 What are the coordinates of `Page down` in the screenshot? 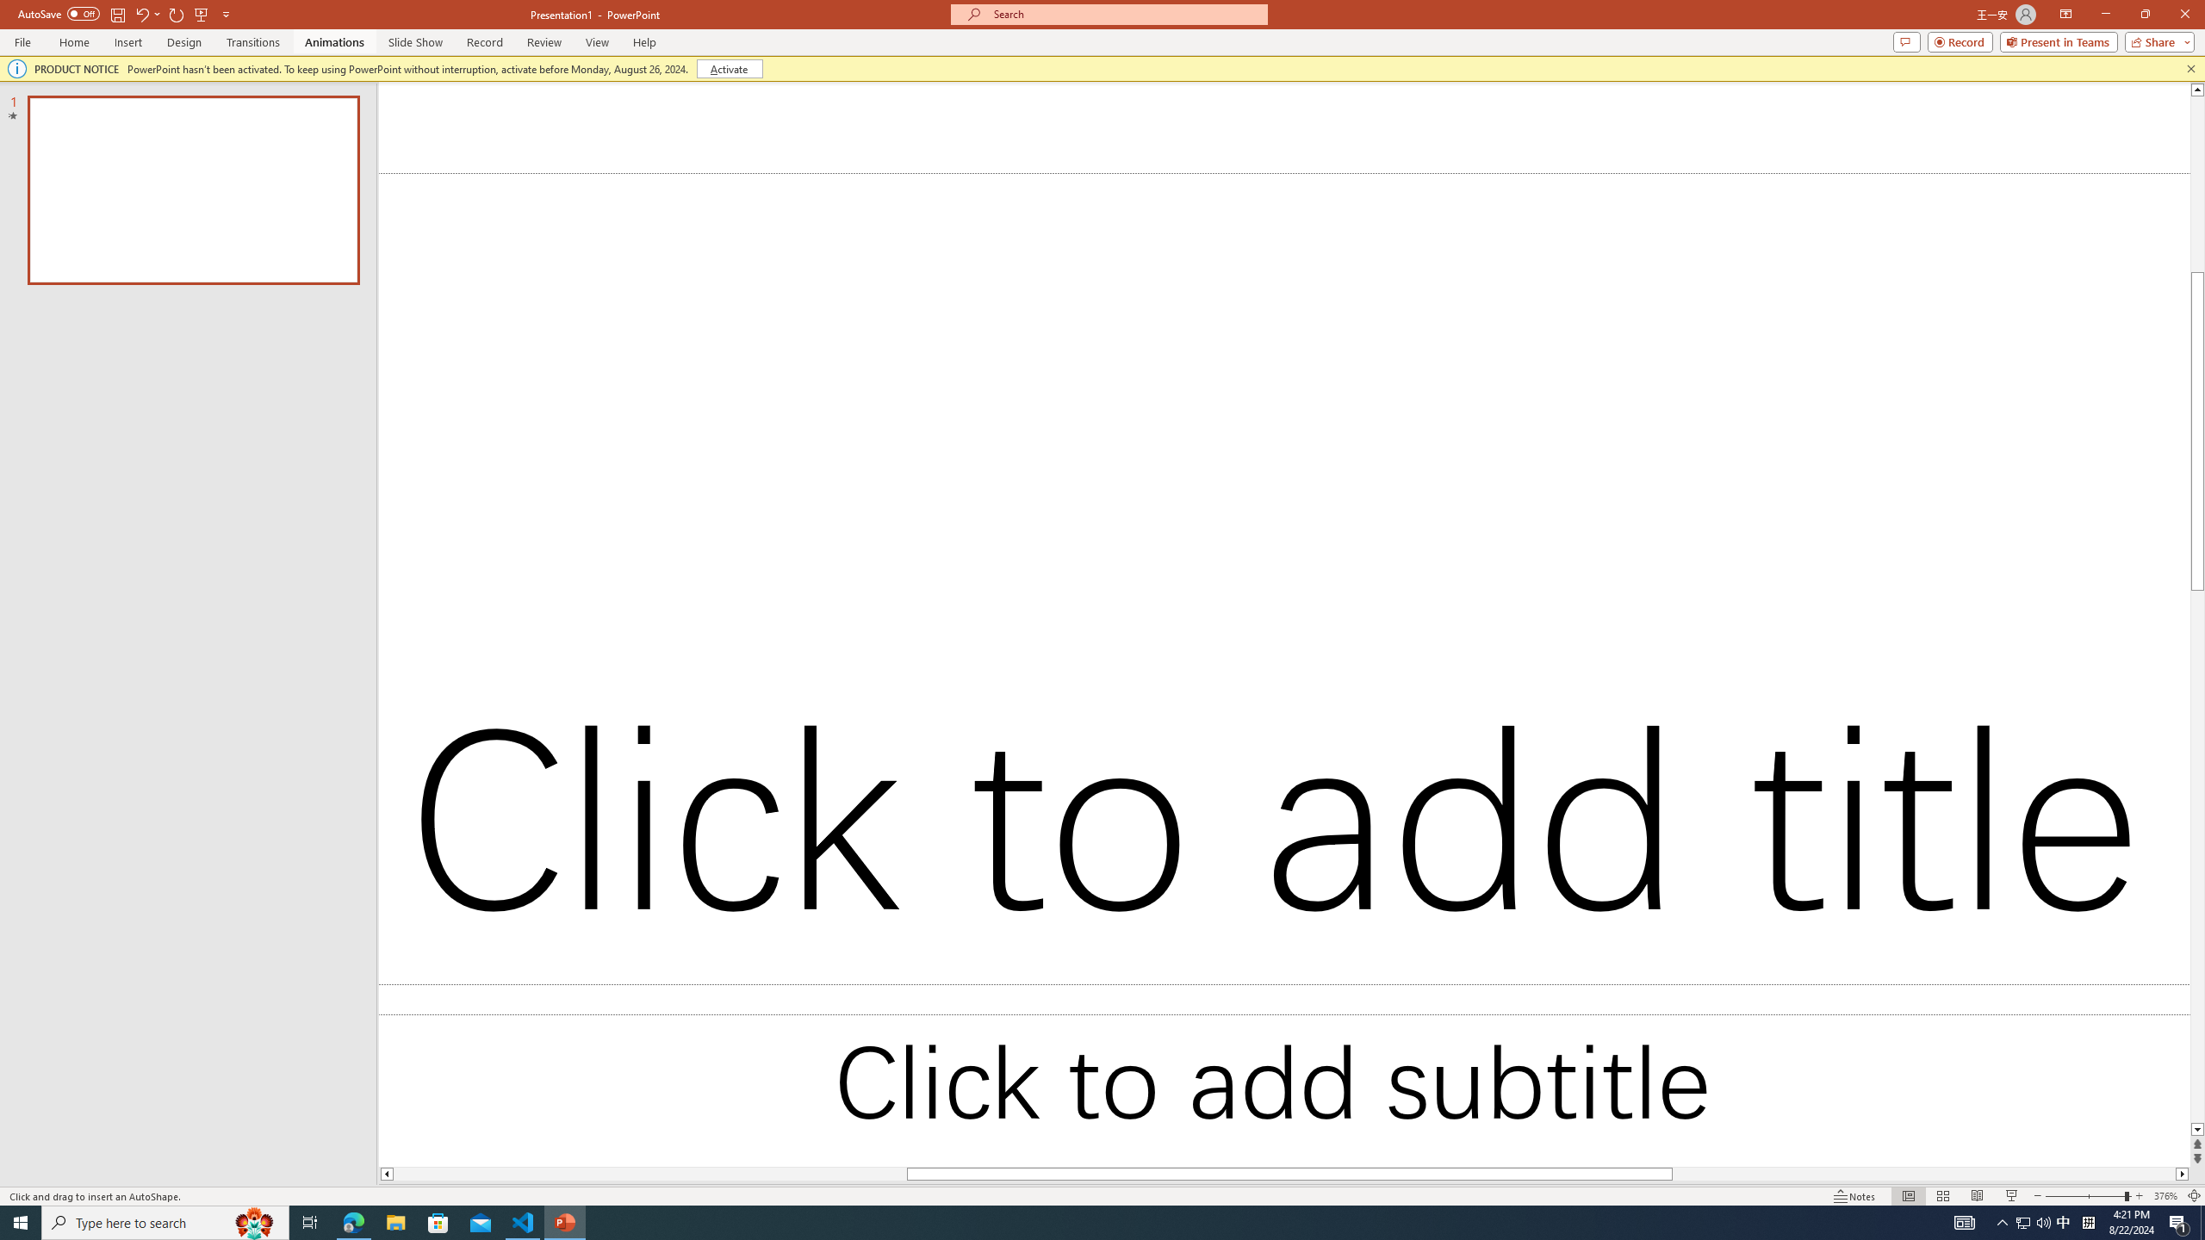 It's located at (1935, 1038).